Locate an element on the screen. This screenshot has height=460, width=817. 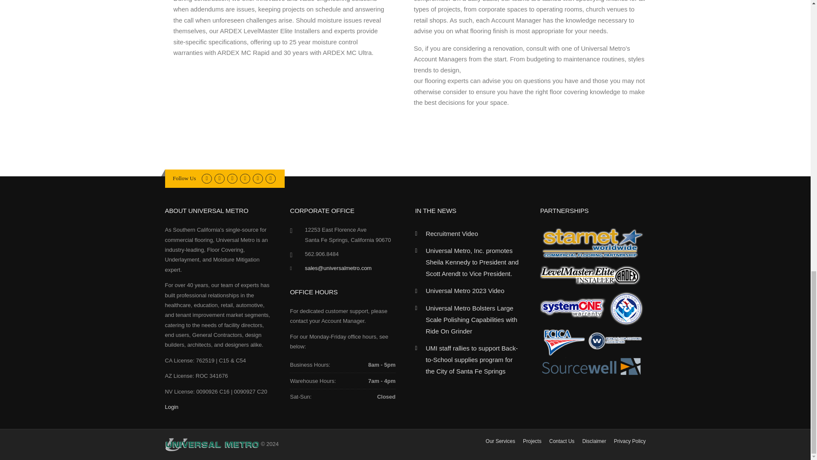
Pinterest is located at coordinates (245, 178).